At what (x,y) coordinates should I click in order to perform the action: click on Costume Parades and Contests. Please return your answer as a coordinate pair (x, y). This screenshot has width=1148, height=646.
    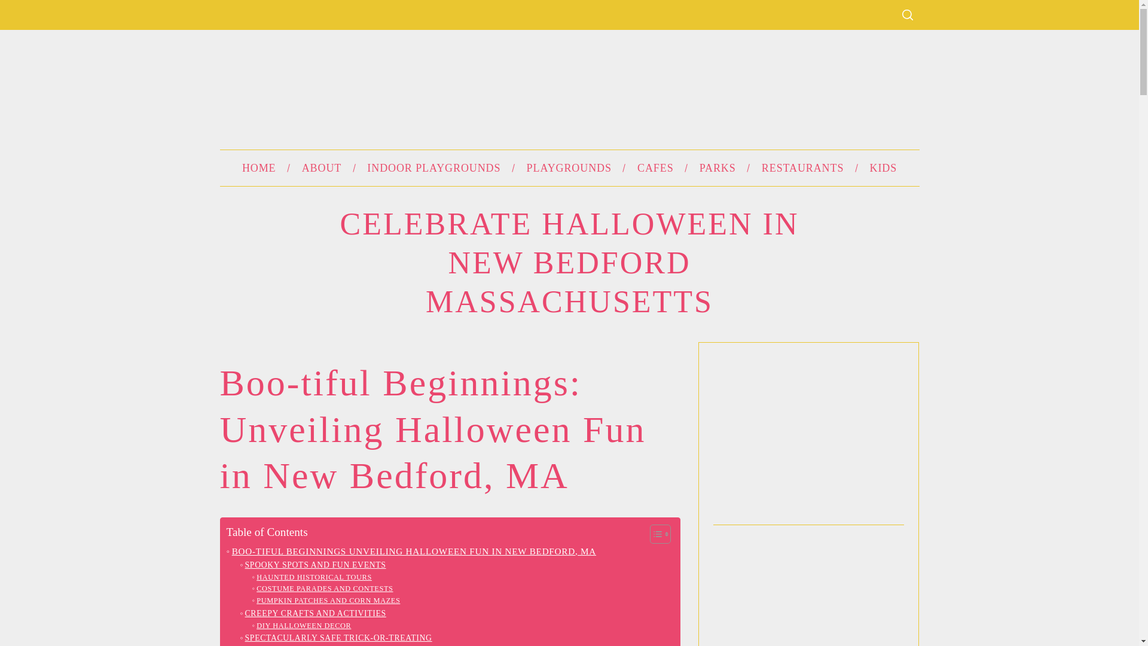
    Looking at the image, I should click on (323, 589).